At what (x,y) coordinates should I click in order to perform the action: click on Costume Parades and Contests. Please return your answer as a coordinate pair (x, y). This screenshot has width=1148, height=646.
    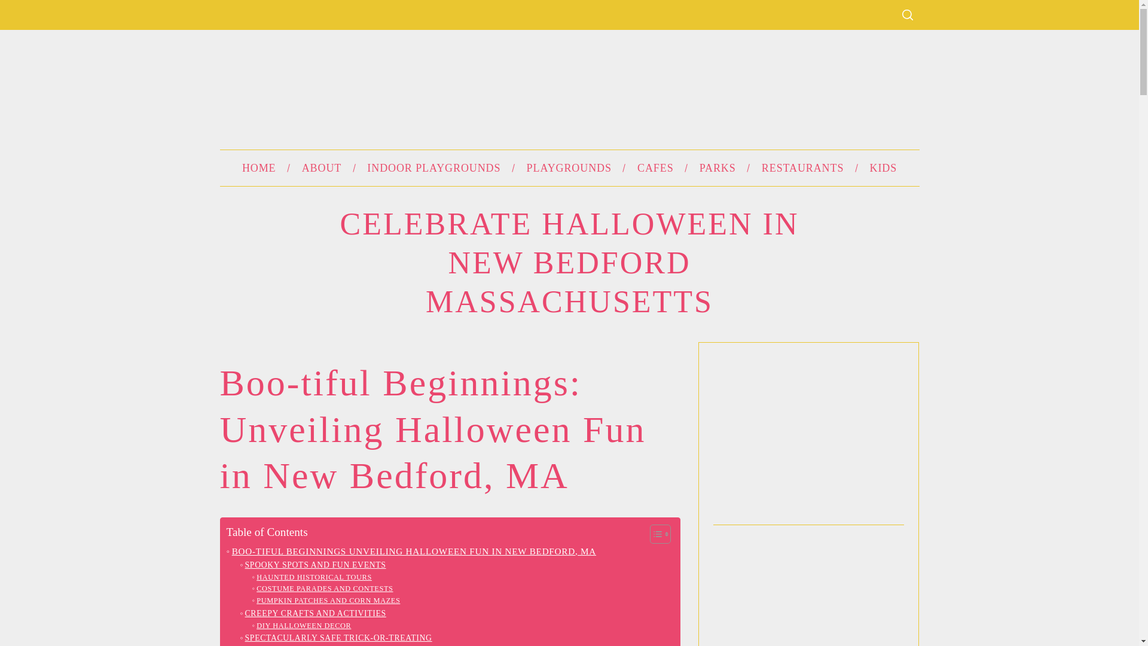
    Looking at the image, I should click on (323, 589).